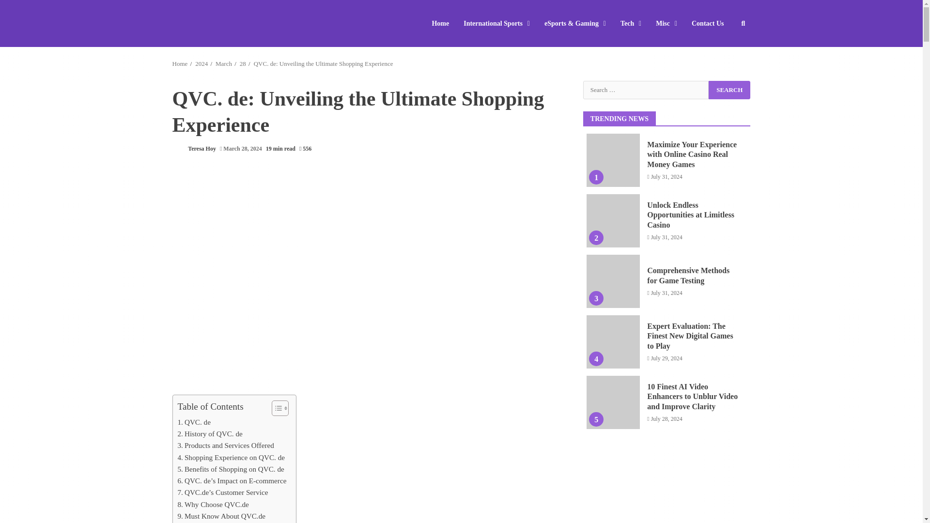 This screenshot has height=523, width=930. I want to click on Why Choose QVC.de, so click(213, 505).